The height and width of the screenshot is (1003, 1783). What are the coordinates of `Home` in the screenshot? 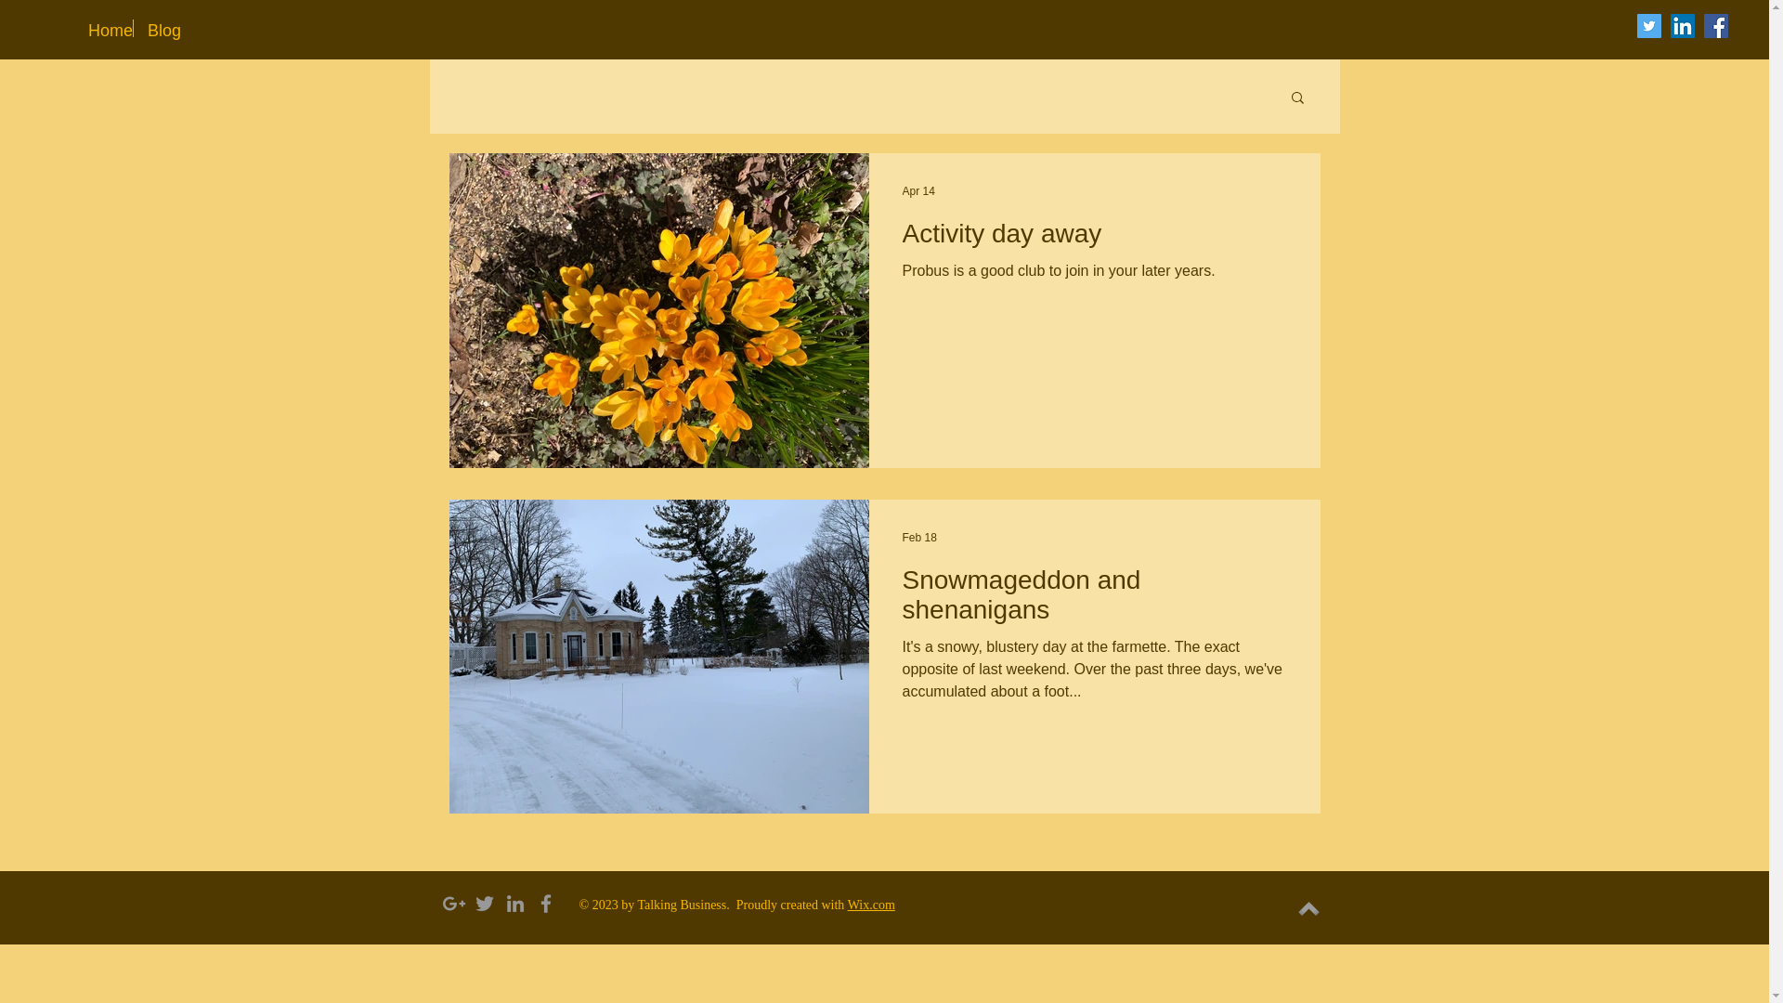 It's located at (103, 28).